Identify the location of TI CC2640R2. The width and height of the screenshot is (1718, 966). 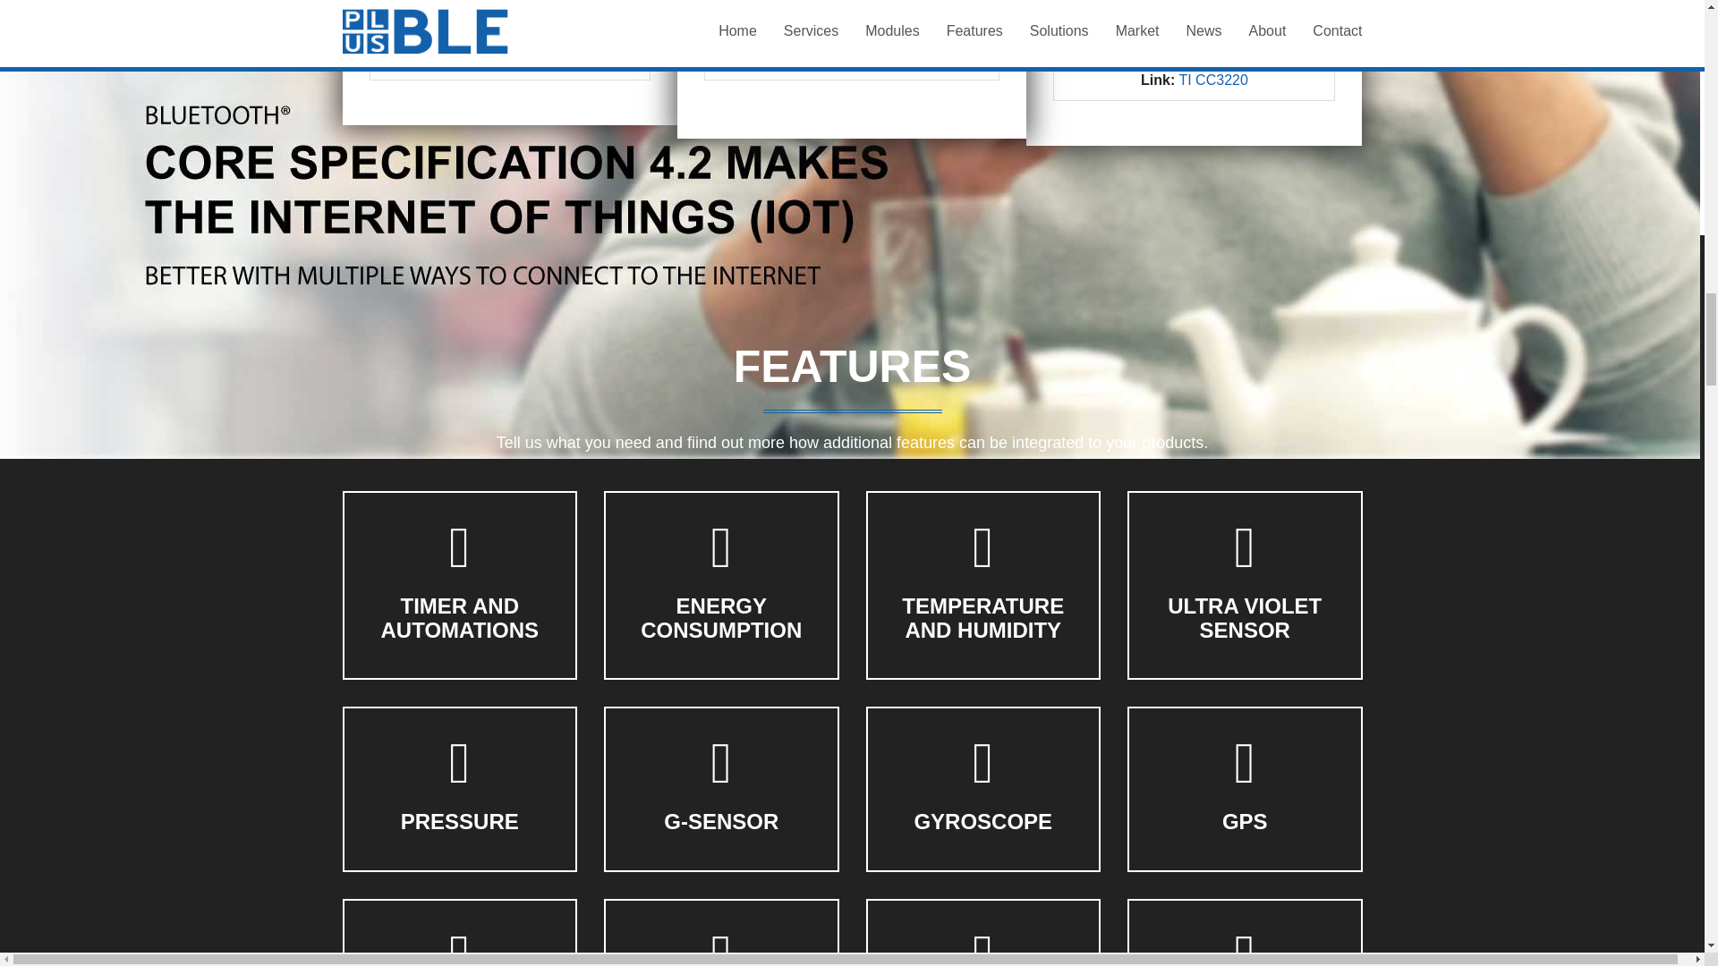
(872, 60).